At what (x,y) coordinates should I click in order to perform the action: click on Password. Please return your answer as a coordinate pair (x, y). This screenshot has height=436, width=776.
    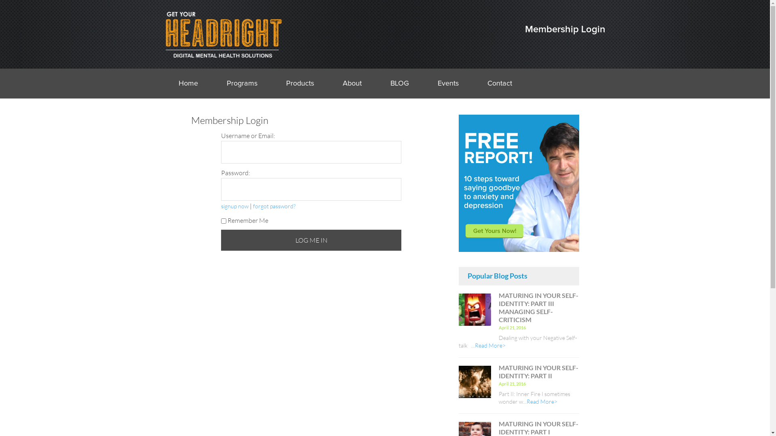
    Looking at the image, I should click on (311, 189).